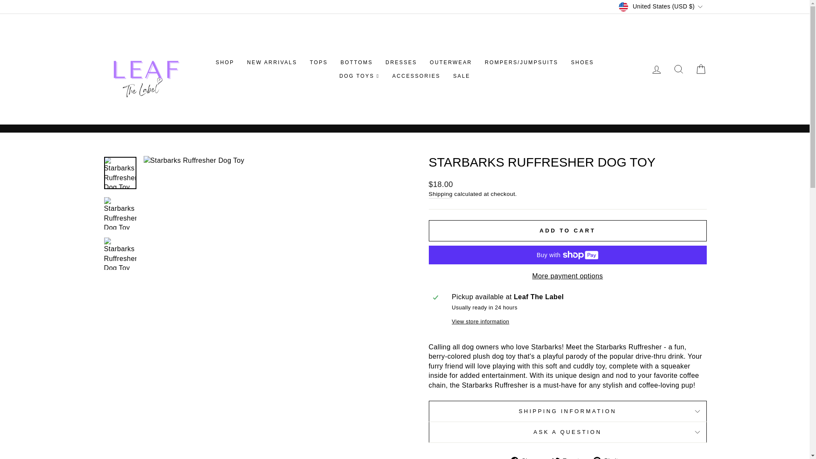 The height and width of the screenshot is (459, 816). What do you see at coordinates (356, 63) in the screenshot?
I see `BOTTOMS` at bounding box center [356, 63].